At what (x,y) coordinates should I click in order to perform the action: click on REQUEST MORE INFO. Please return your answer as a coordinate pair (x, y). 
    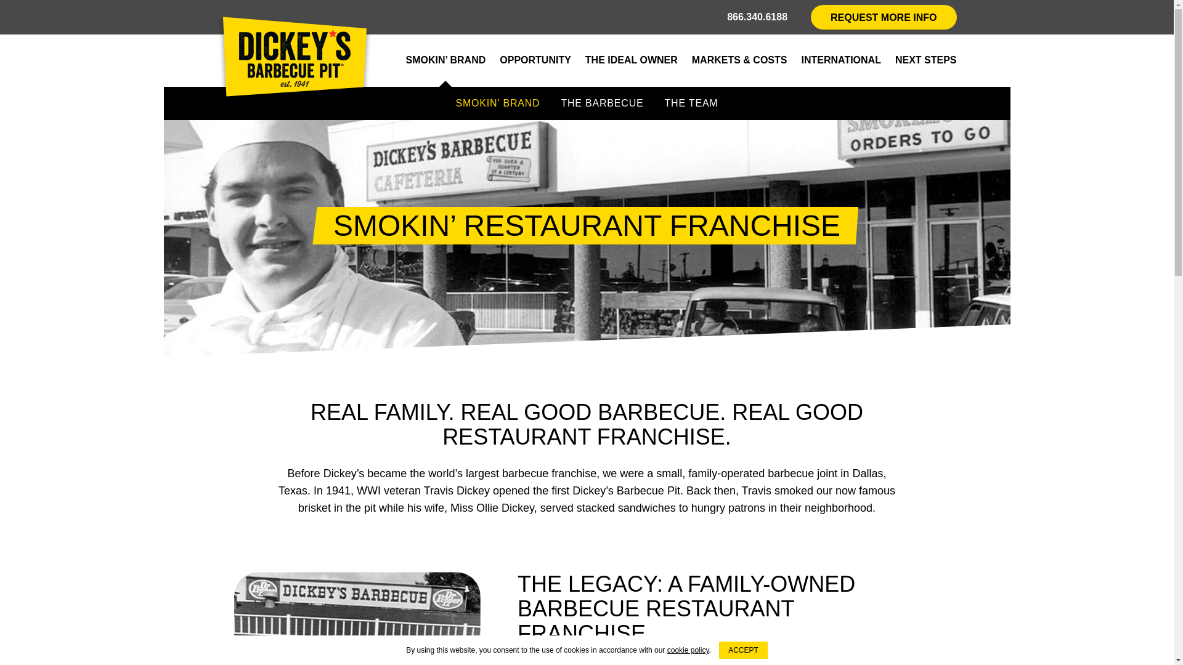
    Looking at the image, I should click on (883, 17).